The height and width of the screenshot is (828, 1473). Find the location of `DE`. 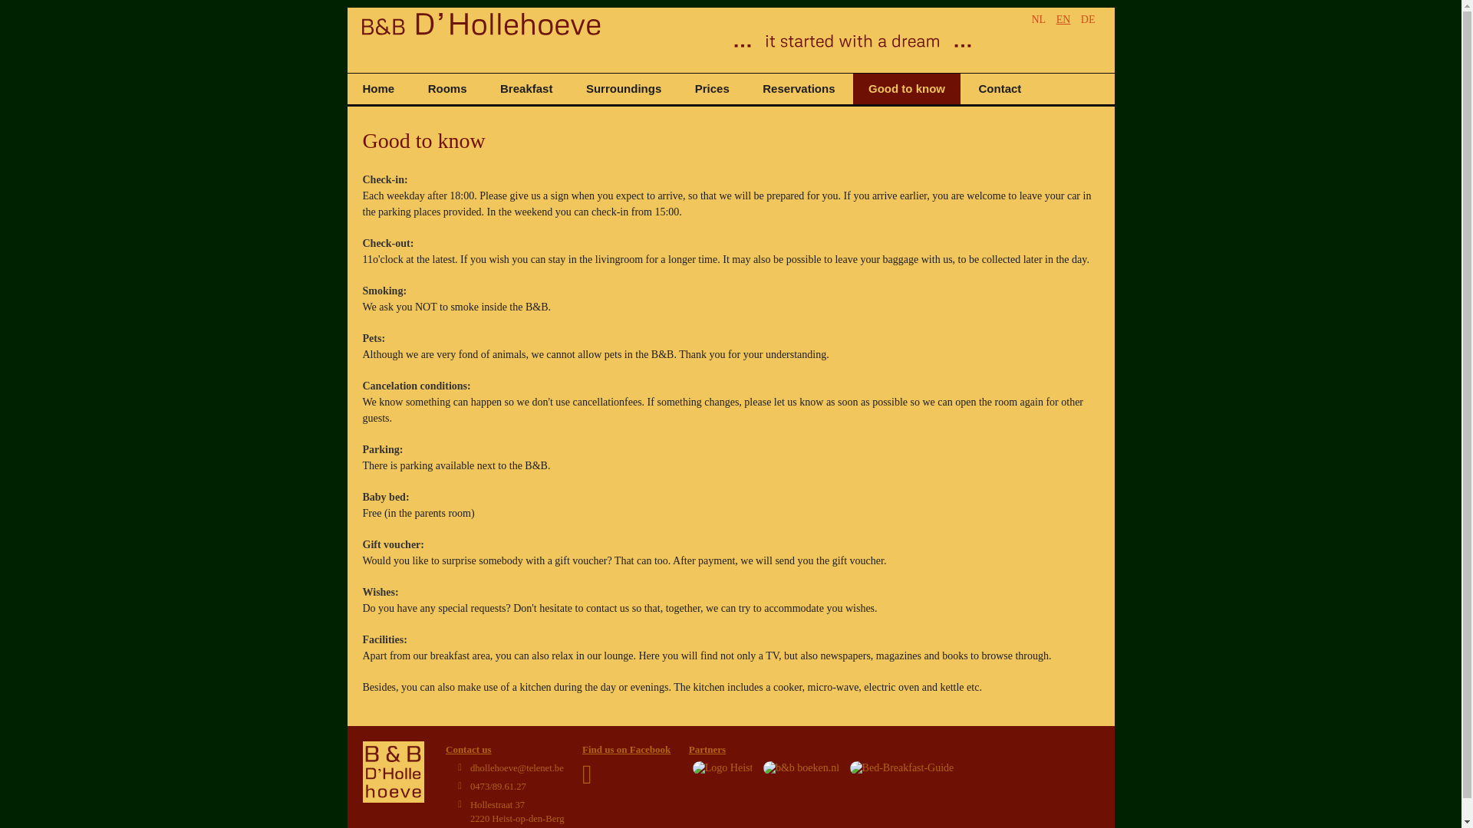

DE is located at coordinates (1088, 18).